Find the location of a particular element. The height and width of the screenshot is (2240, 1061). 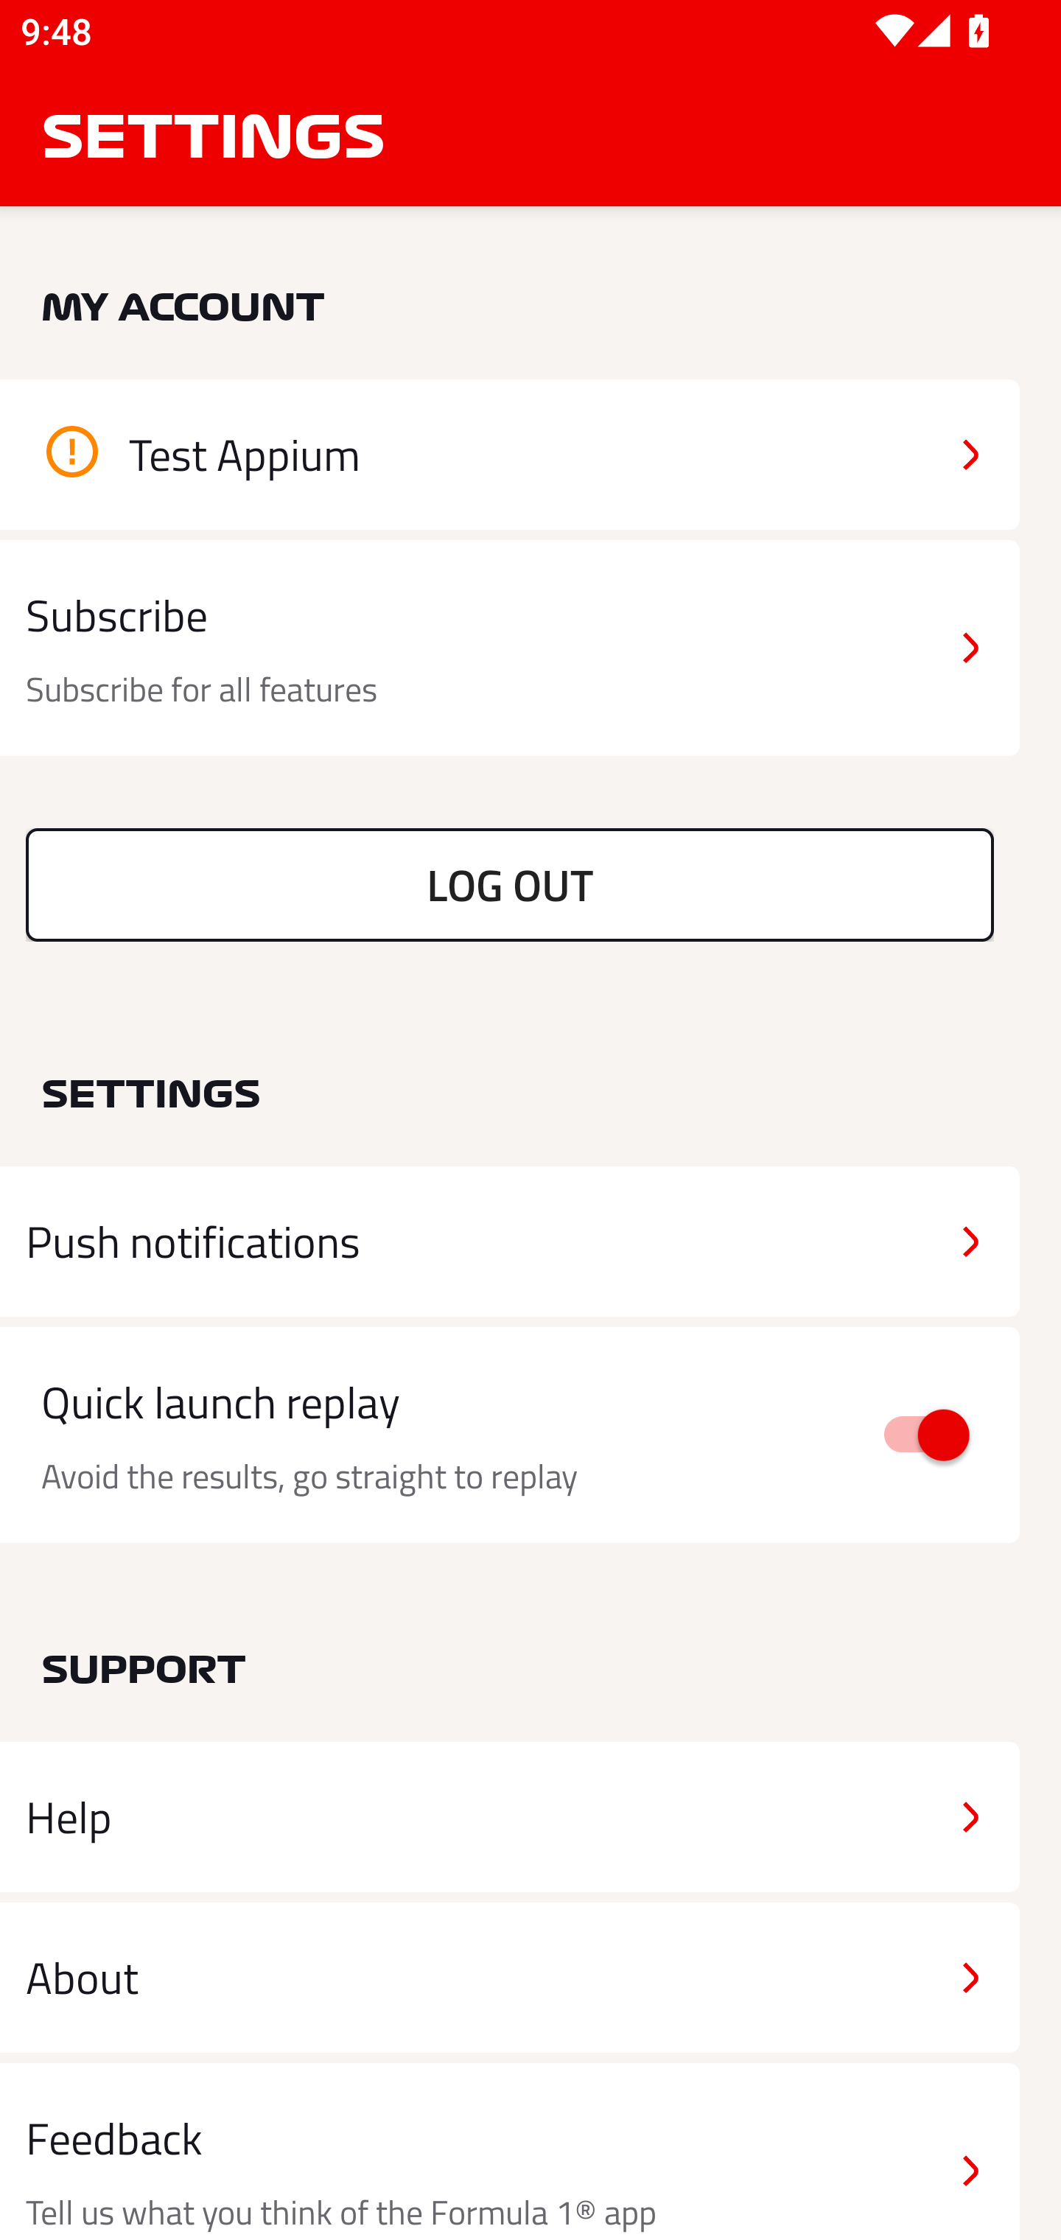

LOG OUT is located at coordinates (510, 884).